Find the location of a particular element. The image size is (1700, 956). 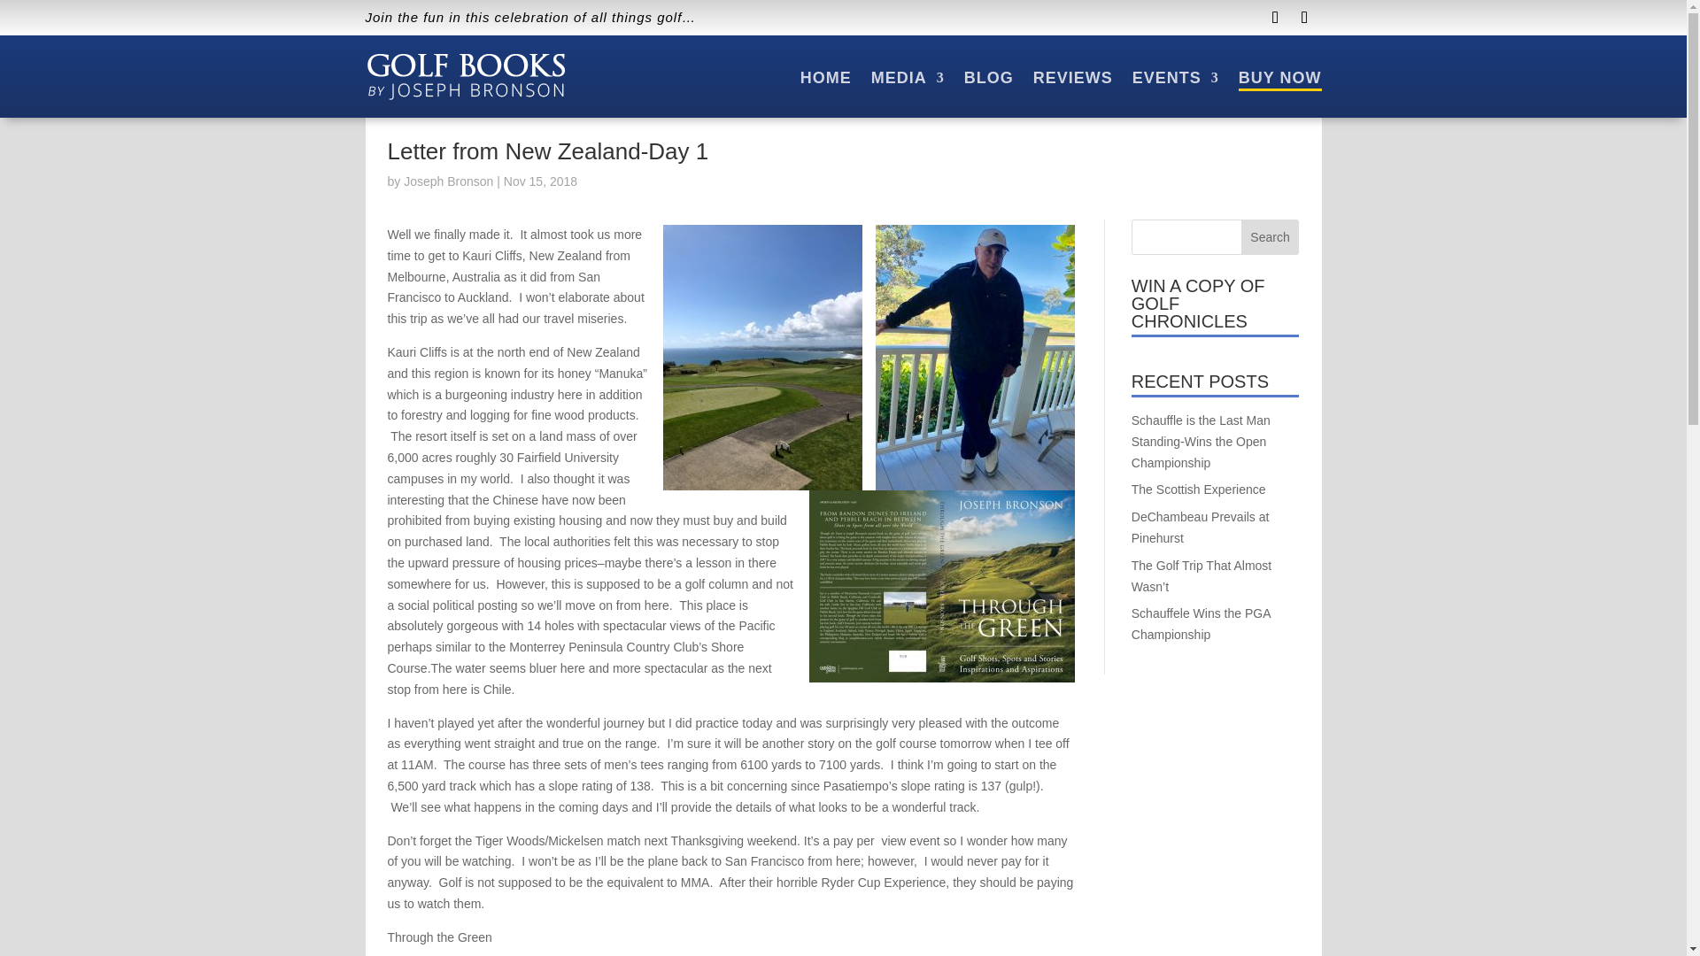

DeChambeau Prevails at Pinehurst is located at coordinates (1201, 527).